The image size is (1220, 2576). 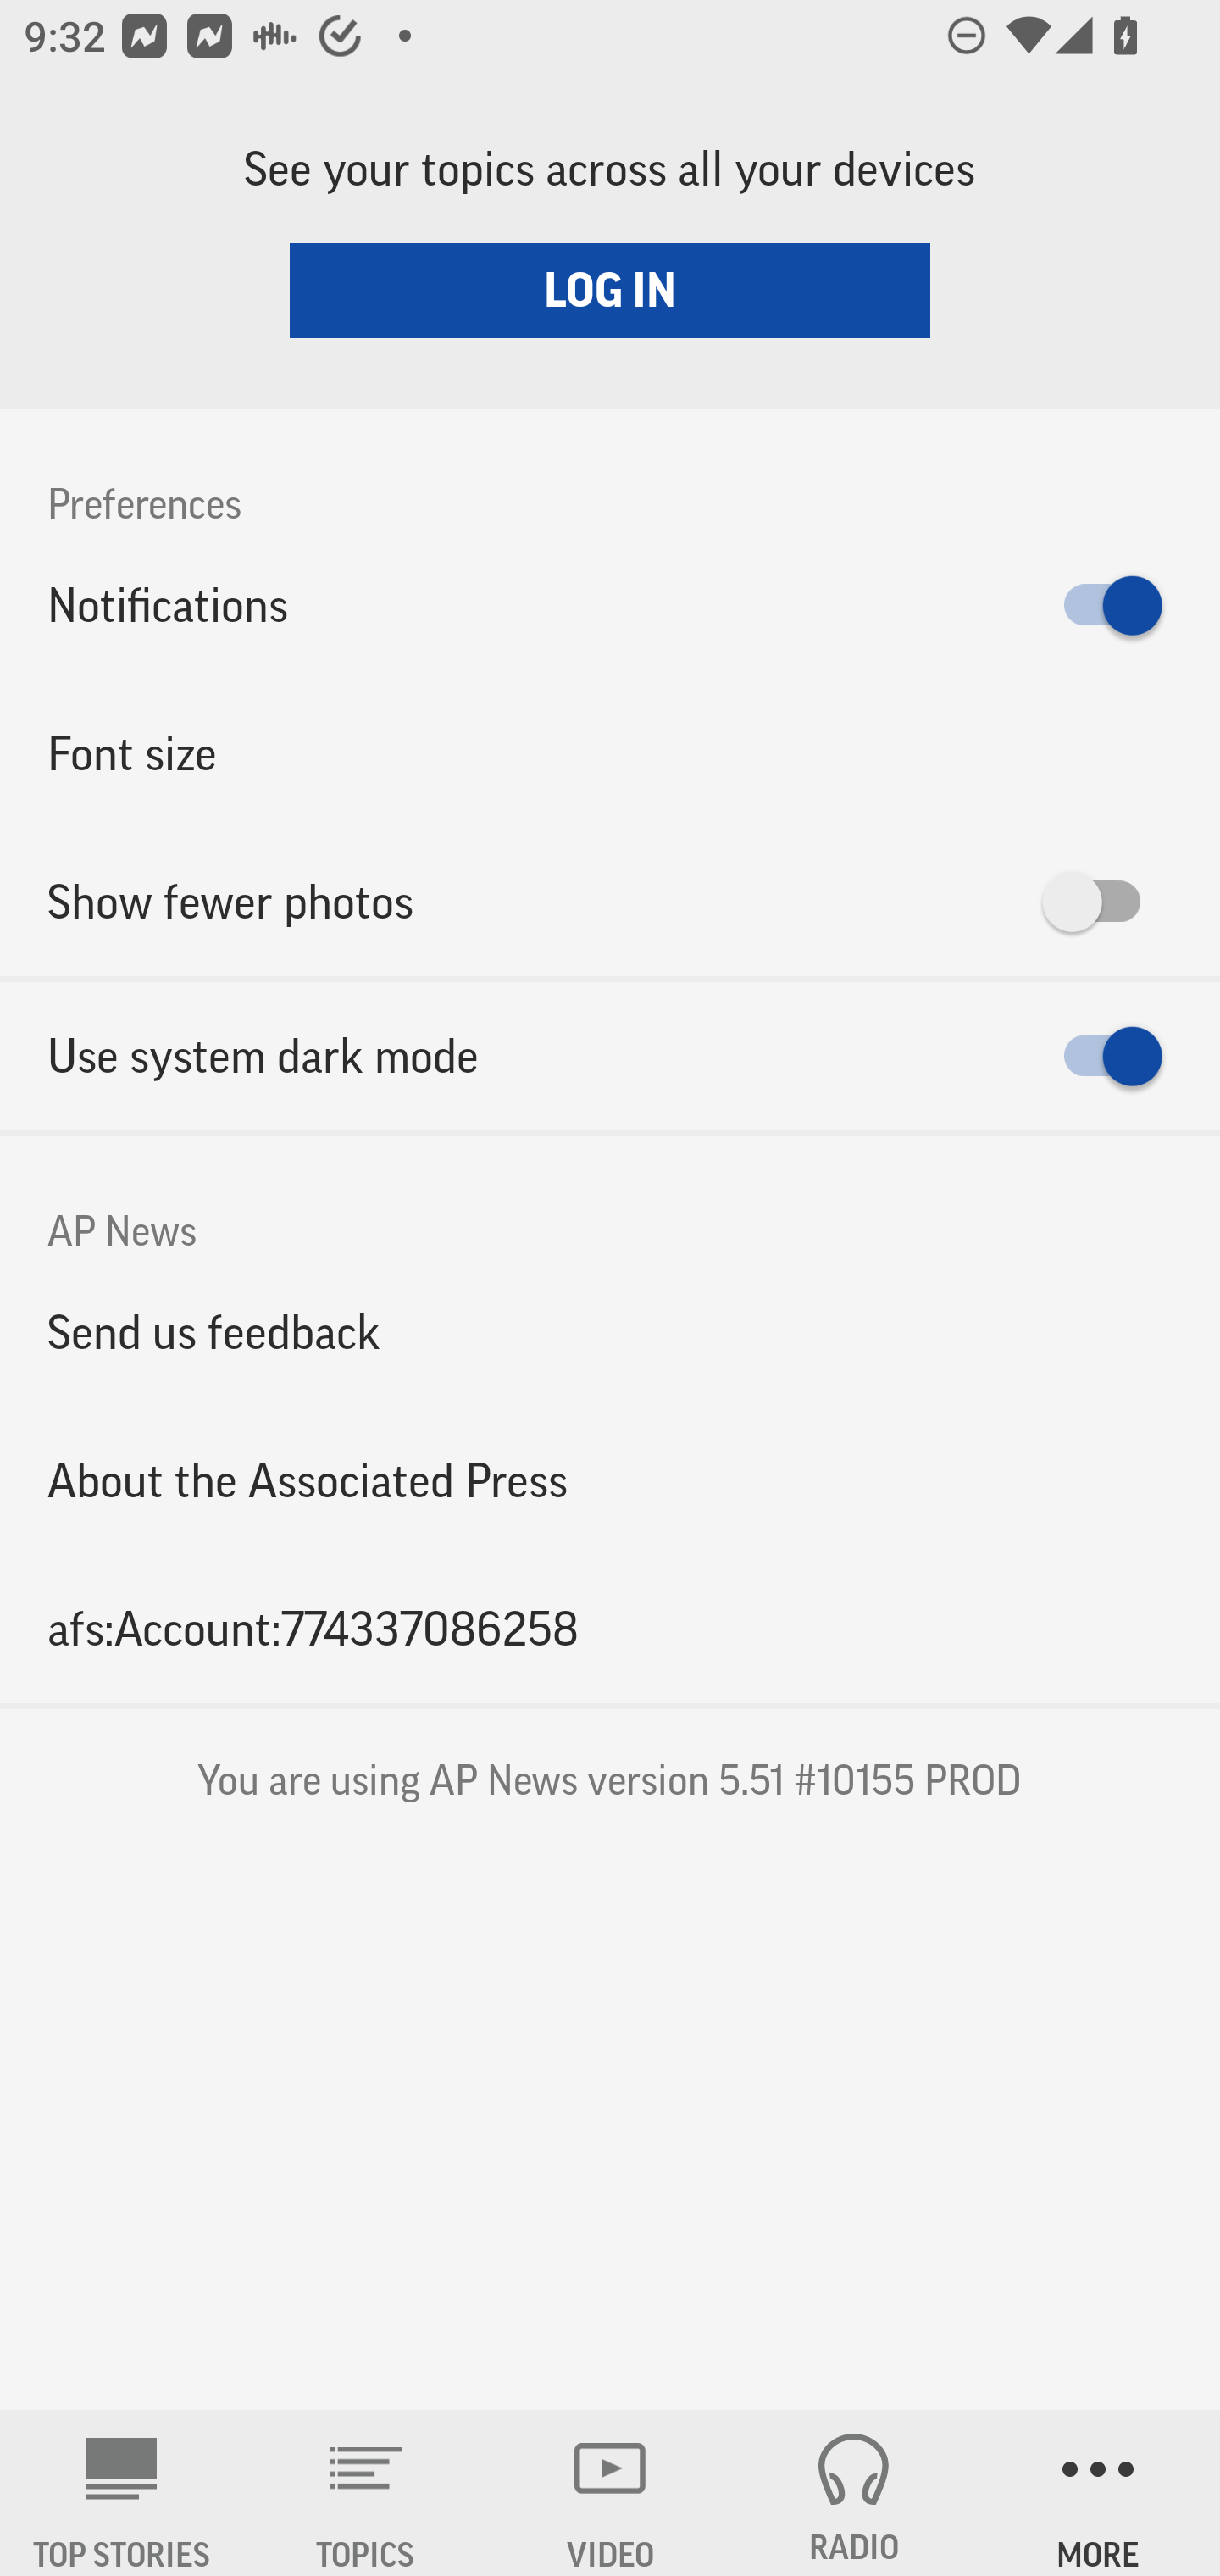 What do you see at coordinates (610, 290) in the screenshot?
I see `LOG IN` at bounding box center [610, 290].